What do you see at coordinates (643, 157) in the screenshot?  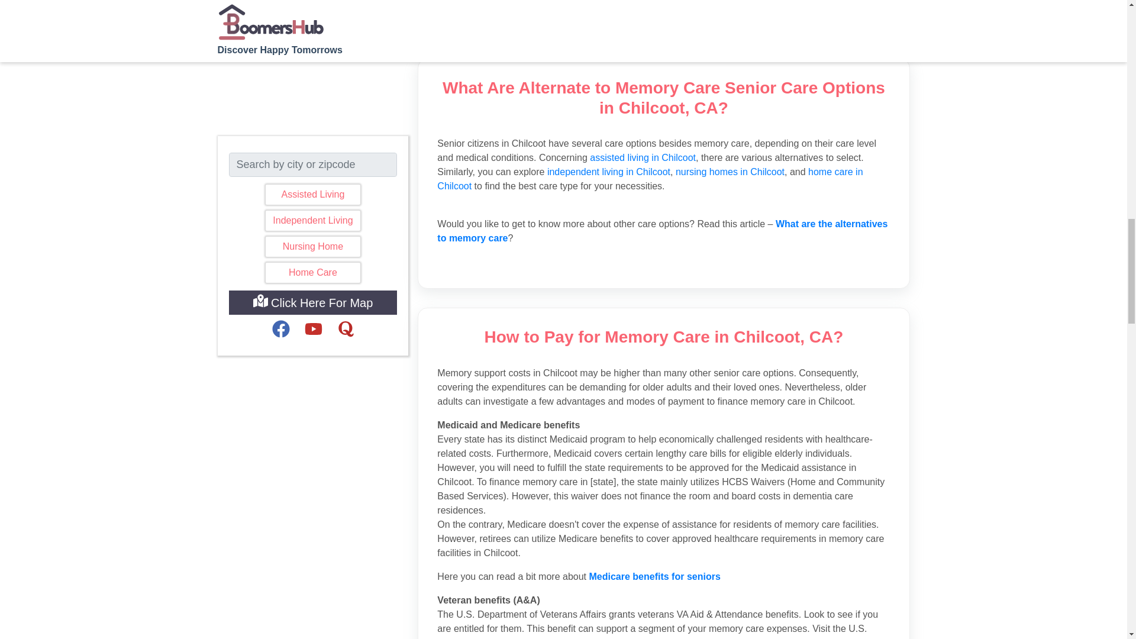 I see `assisted living in Chilcoot` at bounding box center [643, 157].